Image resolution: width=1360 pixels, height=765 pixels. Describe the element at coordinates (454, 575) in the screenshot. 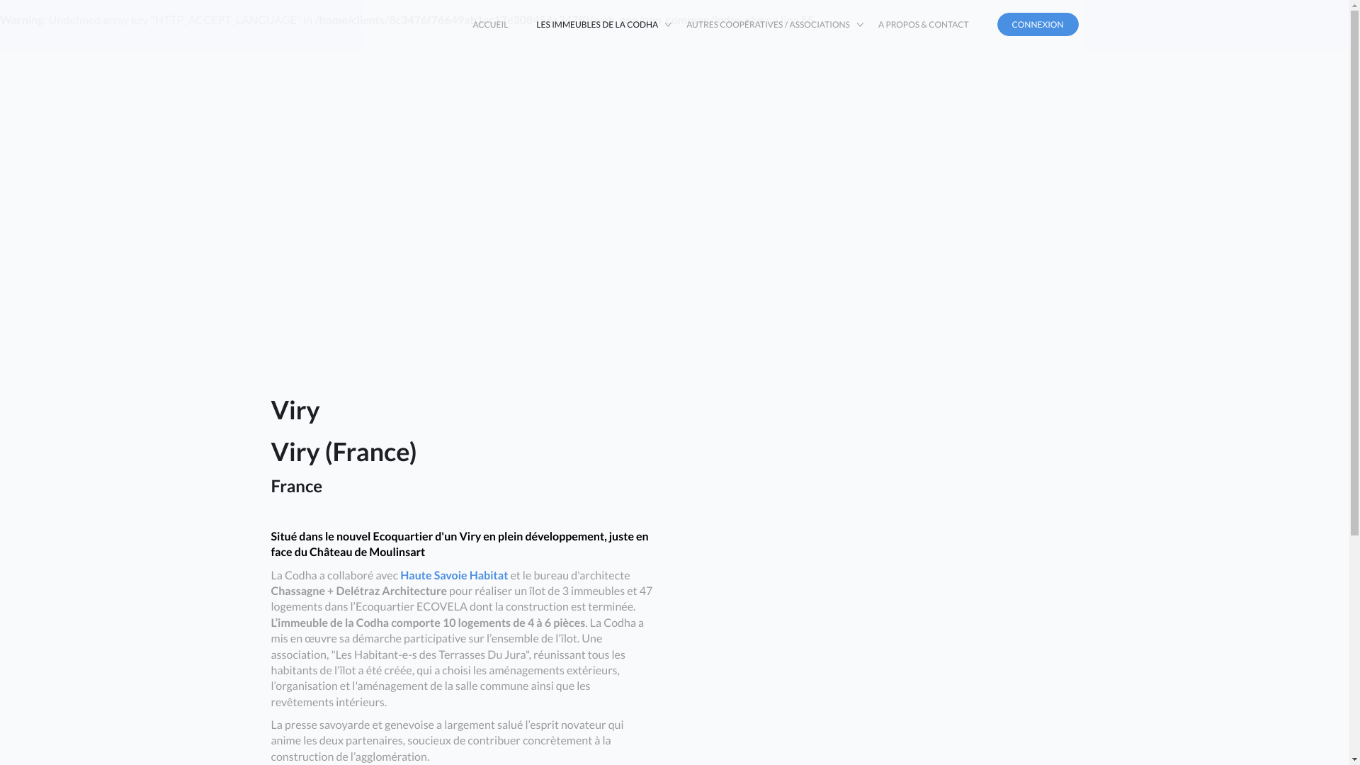

I see `Haute Savoie Habitat` at that location.